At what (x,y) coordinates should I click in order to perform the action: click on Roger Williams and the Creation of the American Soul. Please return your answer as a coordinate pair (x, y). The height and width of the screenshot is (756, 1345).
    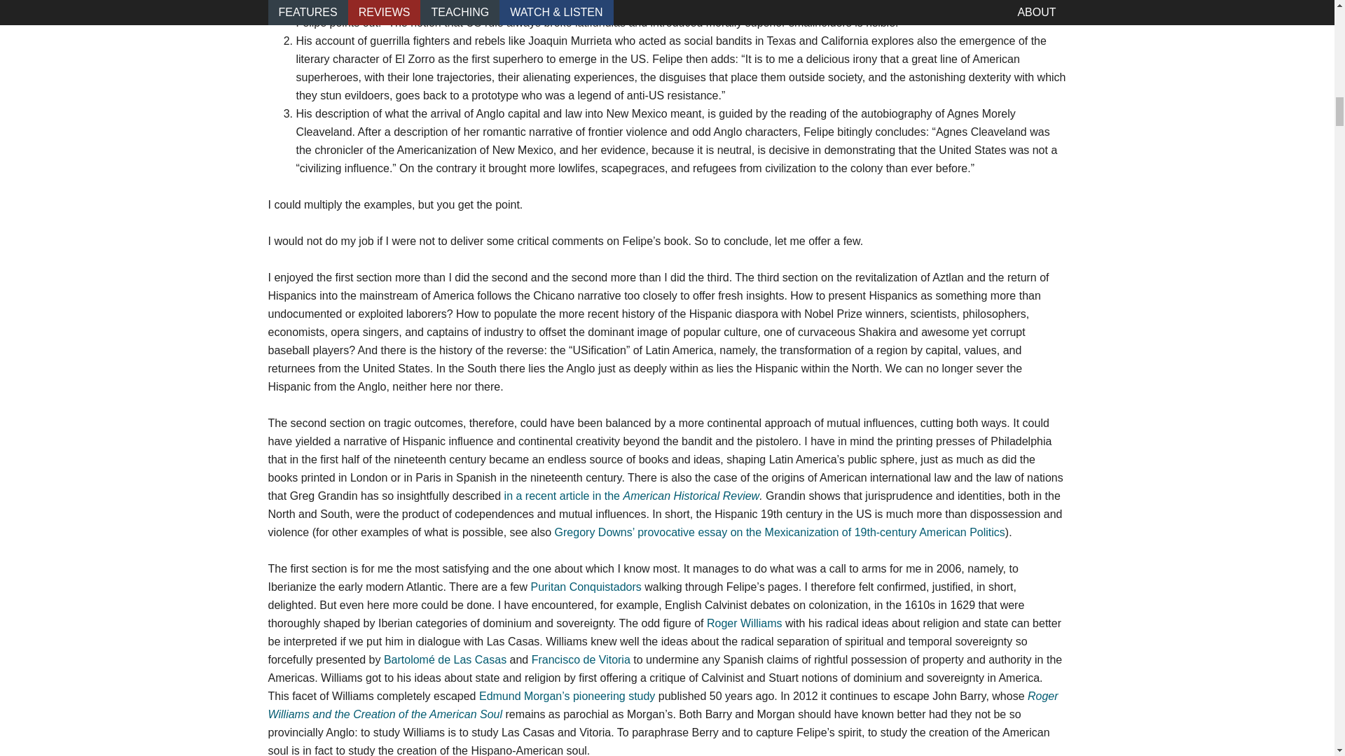
    Looking at the image, I should click on (663, 706).